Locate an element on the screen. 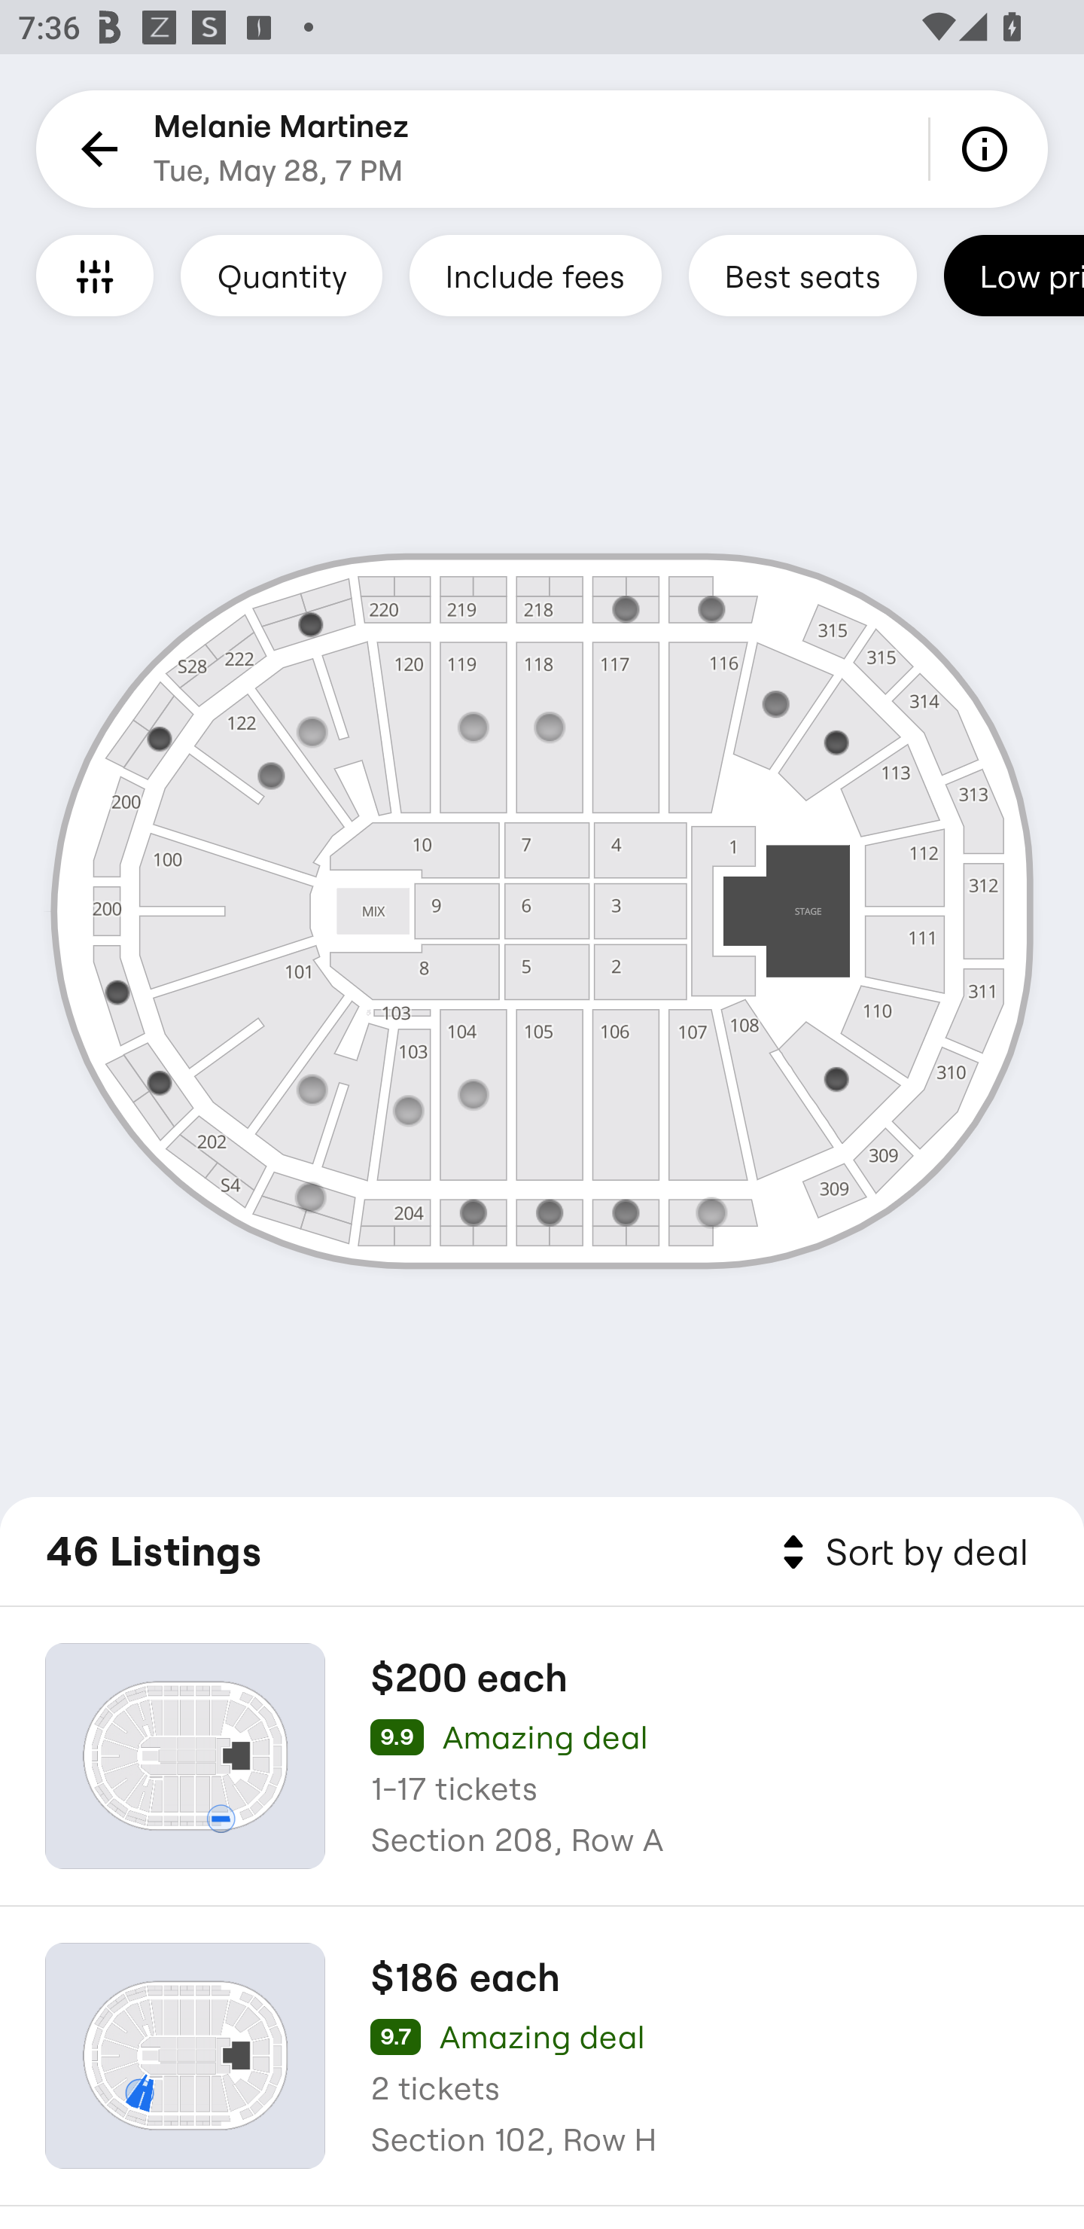 This screenshot has height=2229, width=1084. Include fees is located at coordinates (535, 275).